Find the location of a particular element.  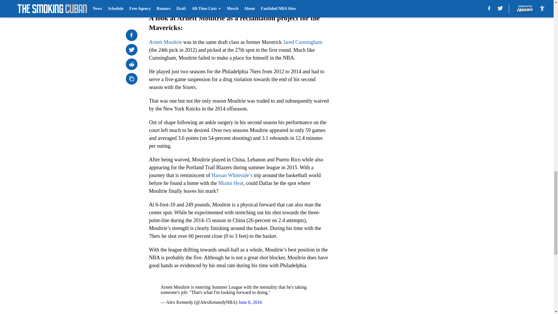

June 10, 2016 is located at coordinates (252, 1).